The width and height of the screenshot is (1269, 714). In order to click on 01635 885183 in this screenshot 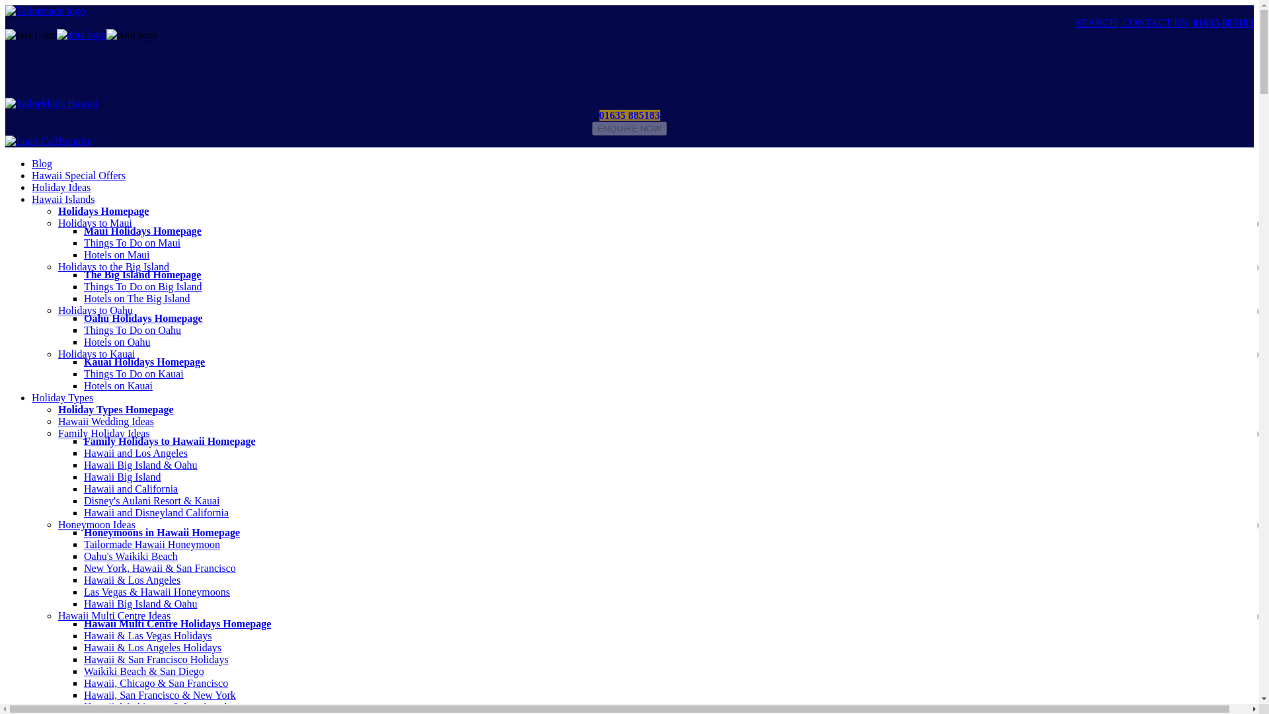, I will do `click(1221, 22)`.